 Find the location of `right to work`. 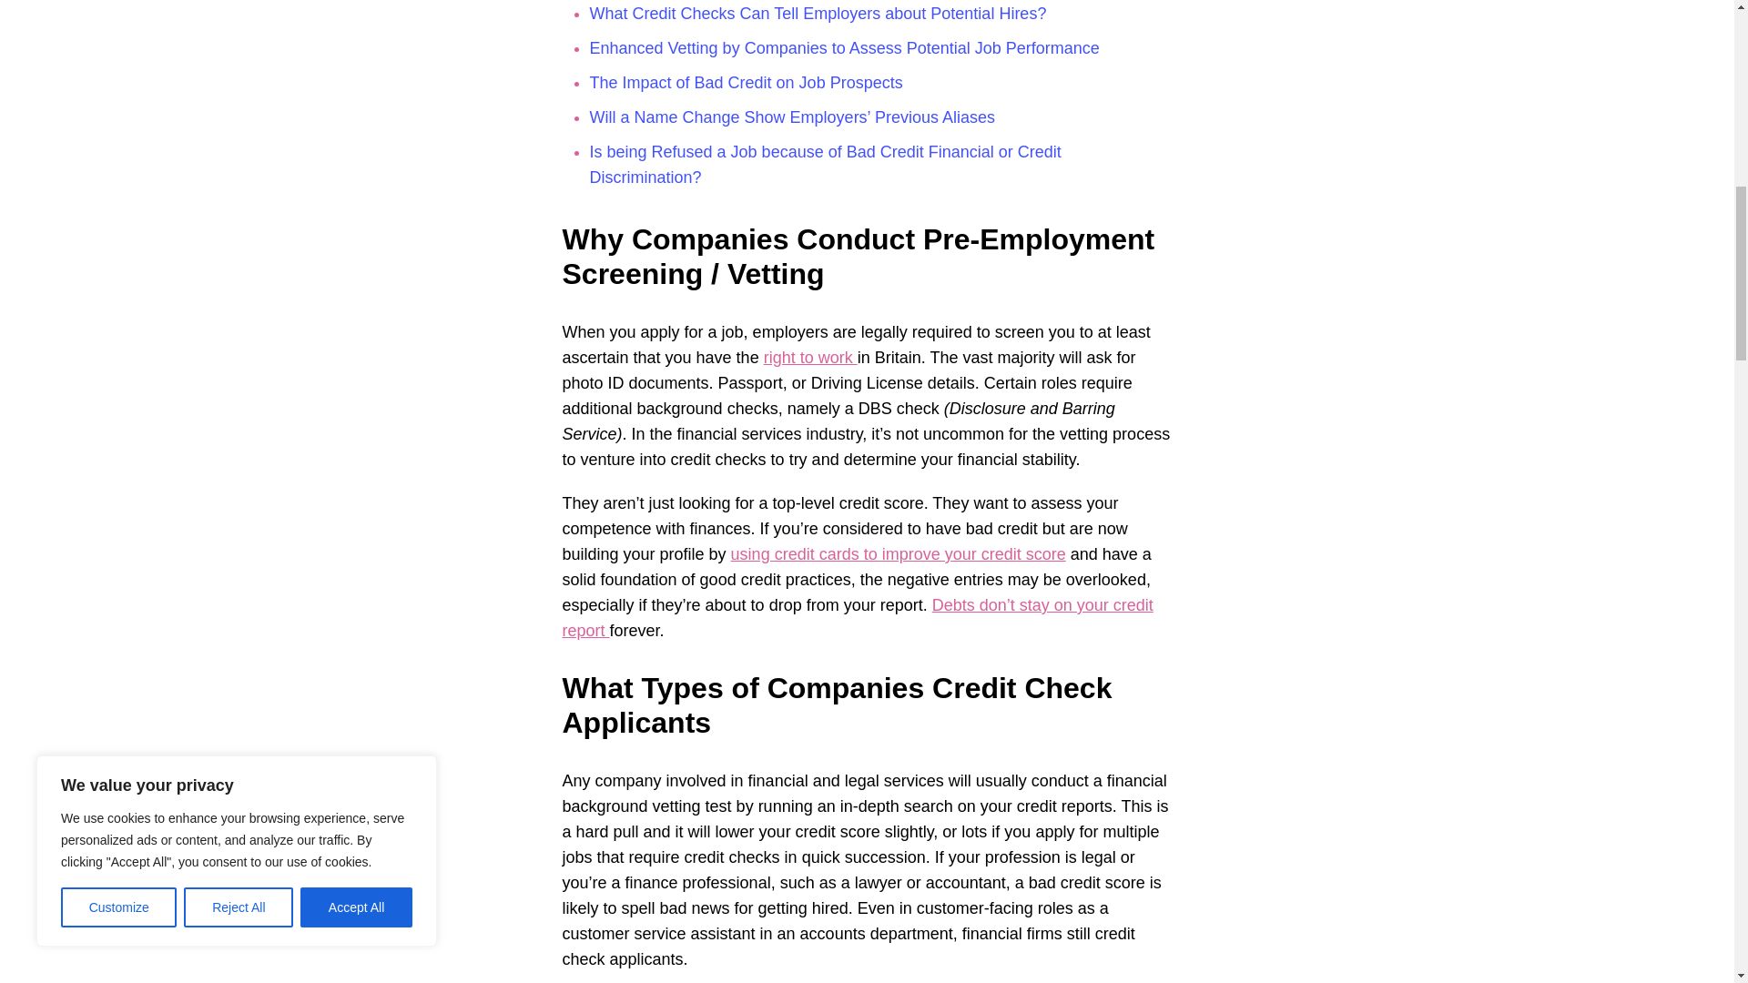

right to work is located at coordinates (810, 357).